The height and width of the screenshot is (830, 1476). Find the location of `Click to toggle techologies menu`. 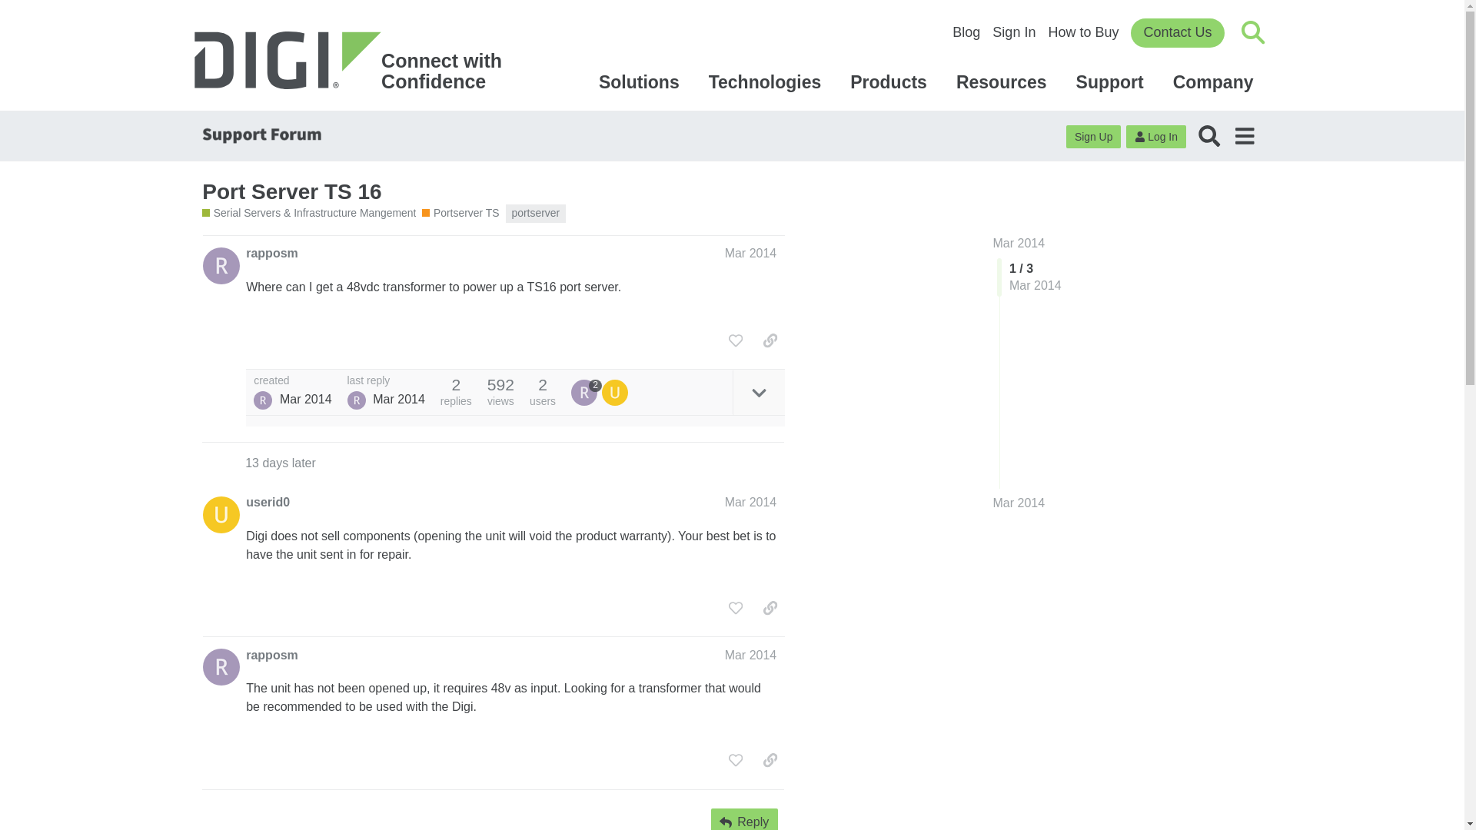

Click to toggle techologies menu is located at coordinates (767, 81).